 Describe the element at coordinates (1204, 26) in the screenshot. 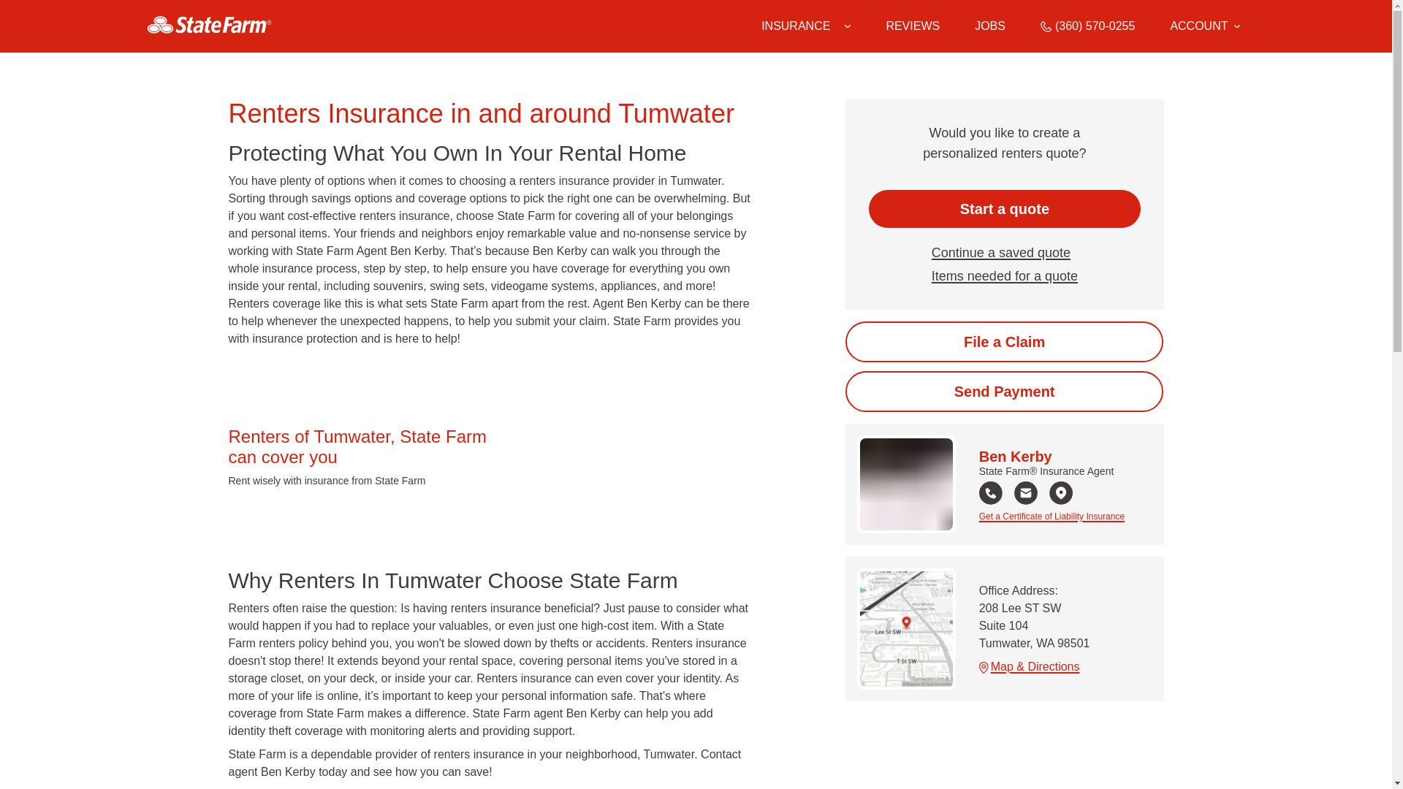

I see `Account Options` at that location.